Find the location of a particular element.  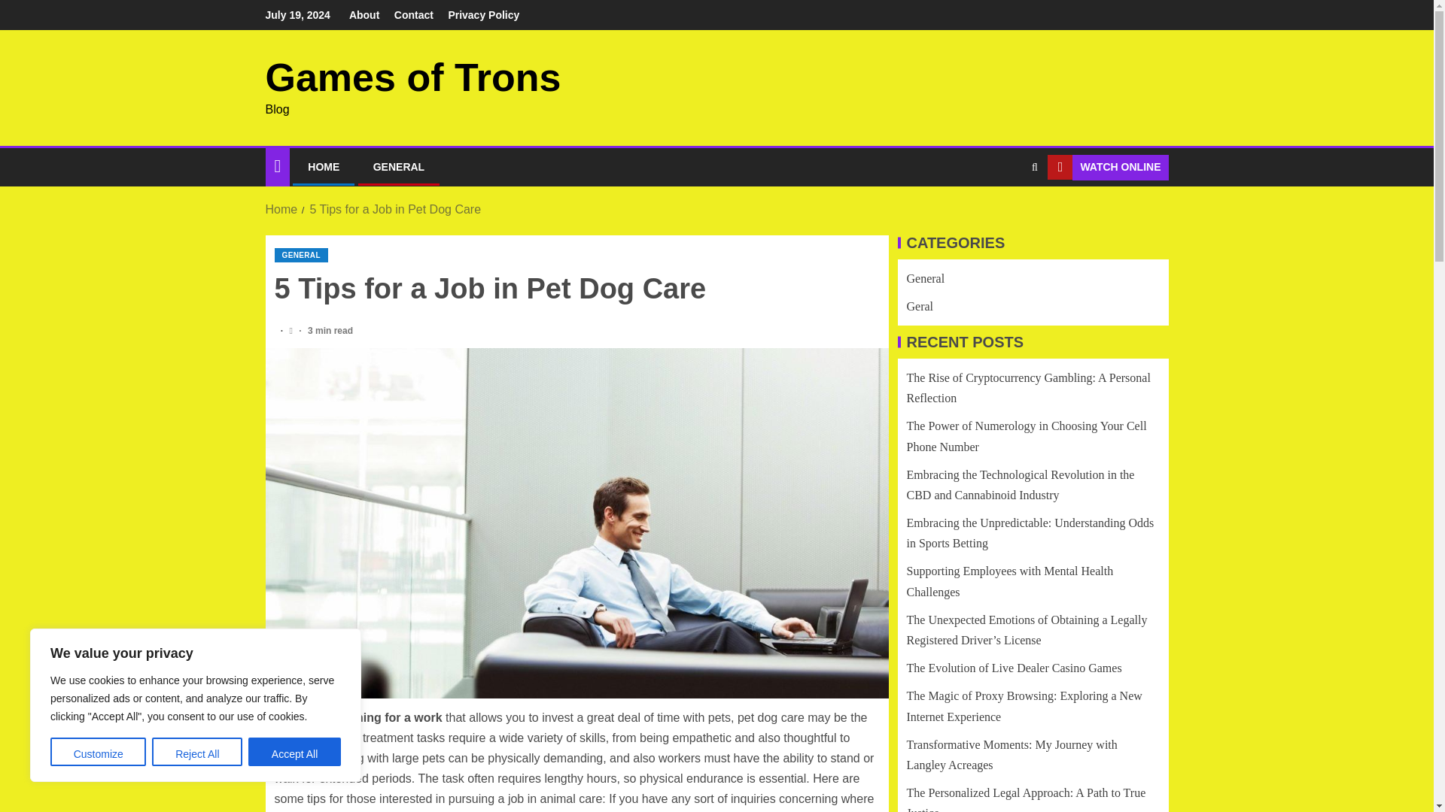

Privacy Policy is located at coordinates (483, 15).